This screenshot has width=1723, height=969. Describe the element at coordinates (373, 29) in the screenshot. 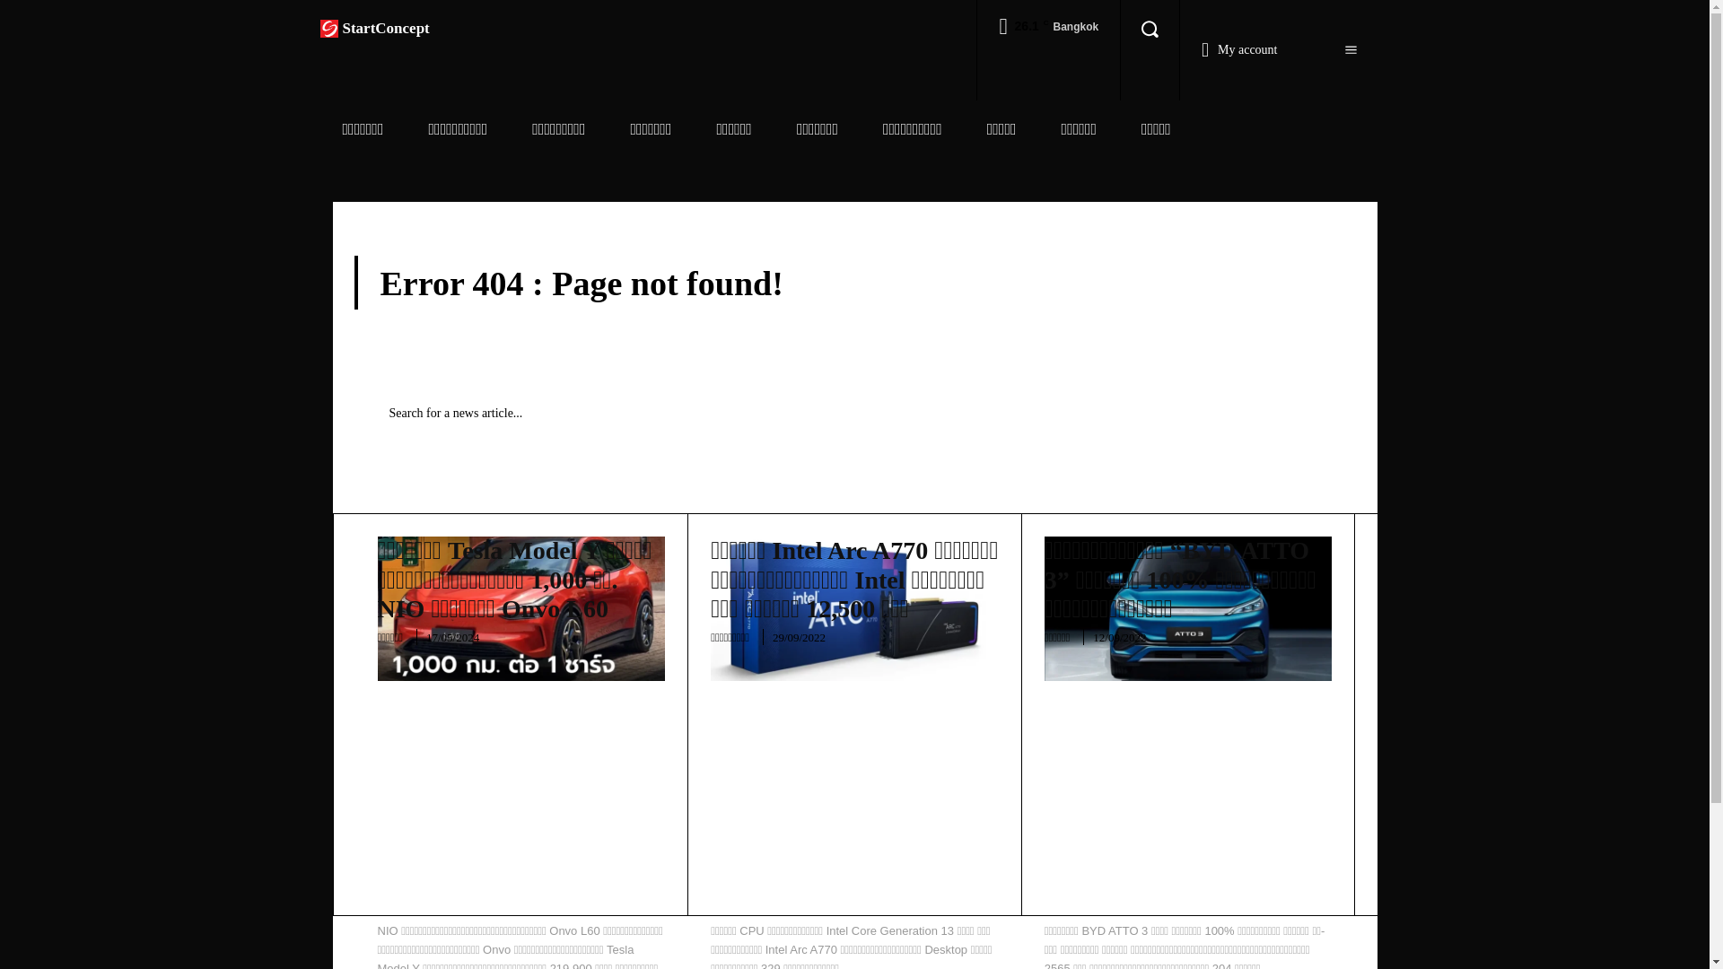

I see `StartConcept` at that location.